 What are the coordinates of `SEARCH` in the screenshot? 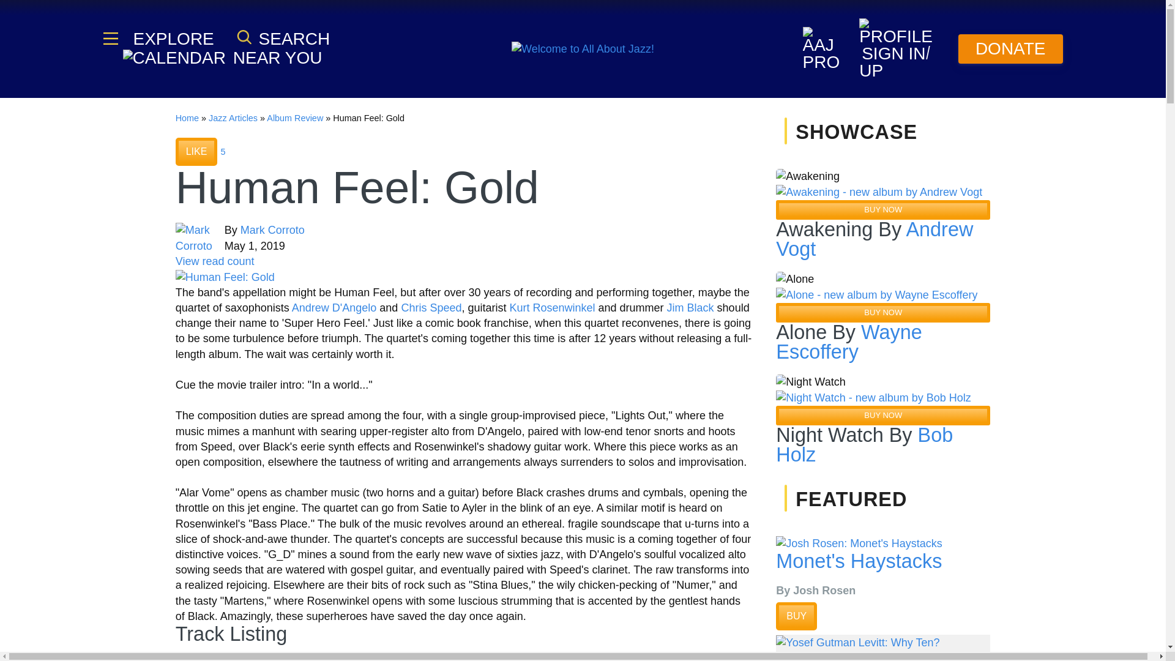 It's located at (283, 38).